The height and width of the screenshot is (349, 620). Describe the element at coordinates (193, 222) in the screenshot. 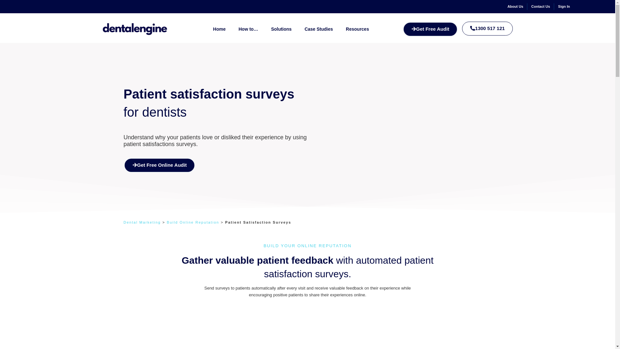

I see `Build Online Reputation` at that location.